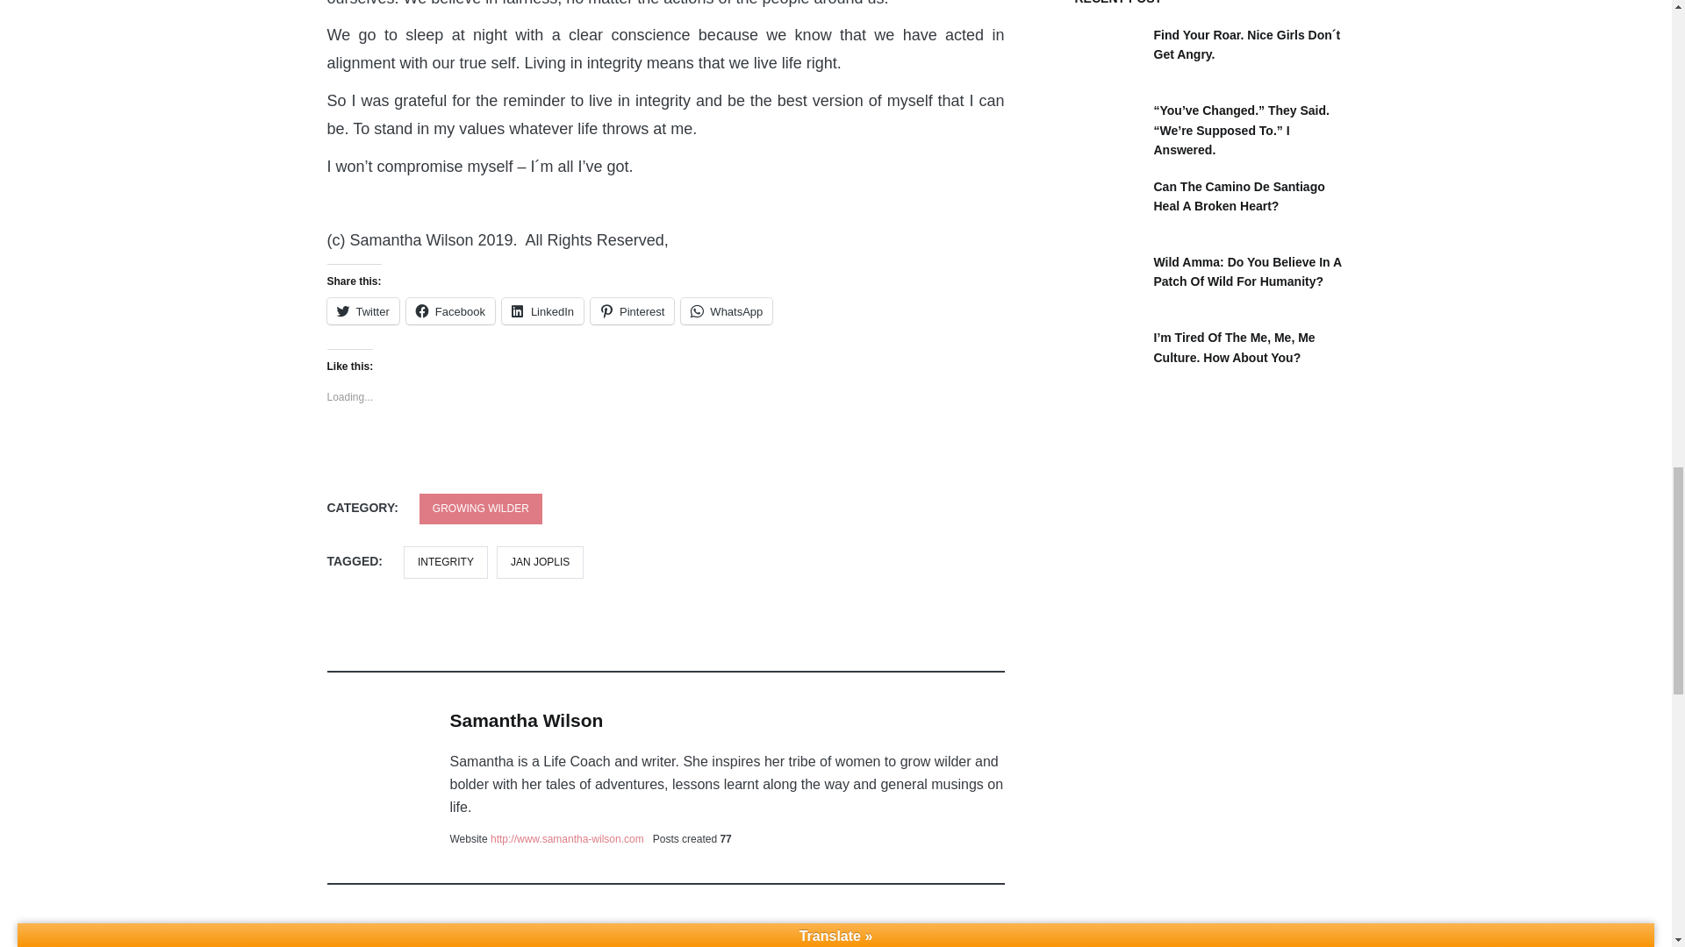 The width and height of the screenshot is (1685, 947). What do you see at coordinates (527, 720) in the screenshot?
I see `Posts by Samantha Wilson` at bounding box center [527, 720].